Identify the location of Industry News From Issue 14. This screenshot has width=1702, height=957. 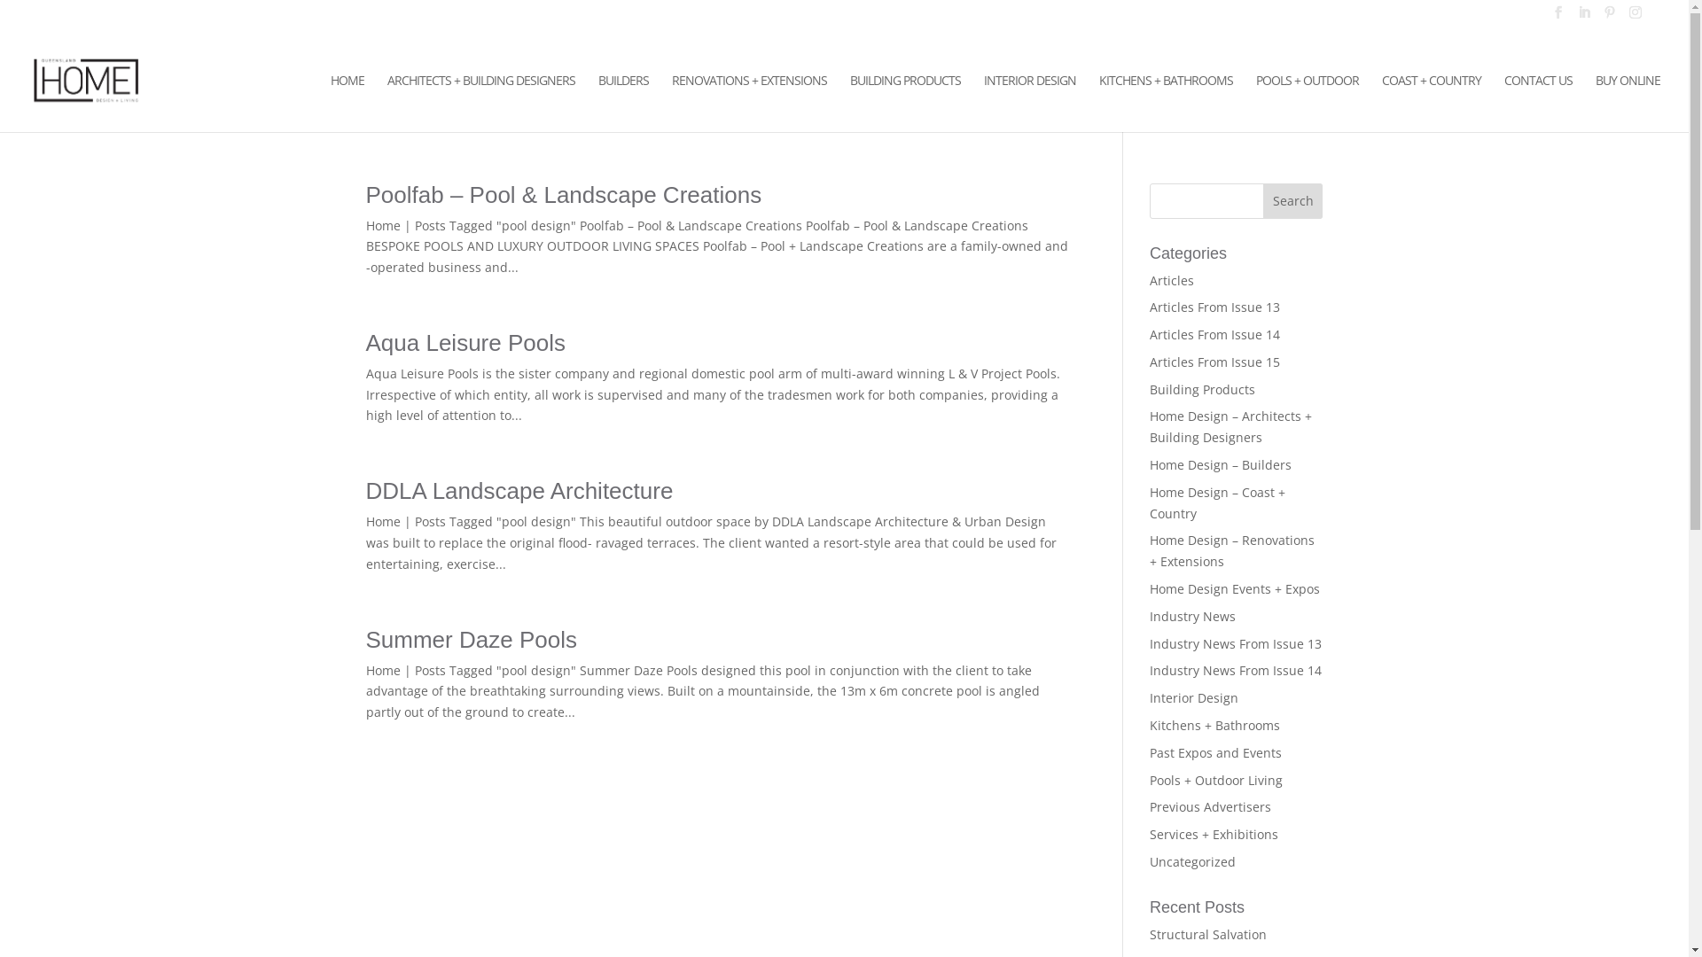
(1236, 670).